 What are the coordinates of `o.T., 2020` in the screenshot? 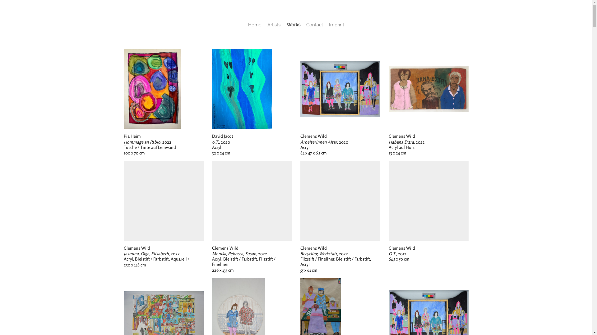 It's located at (242, 89).